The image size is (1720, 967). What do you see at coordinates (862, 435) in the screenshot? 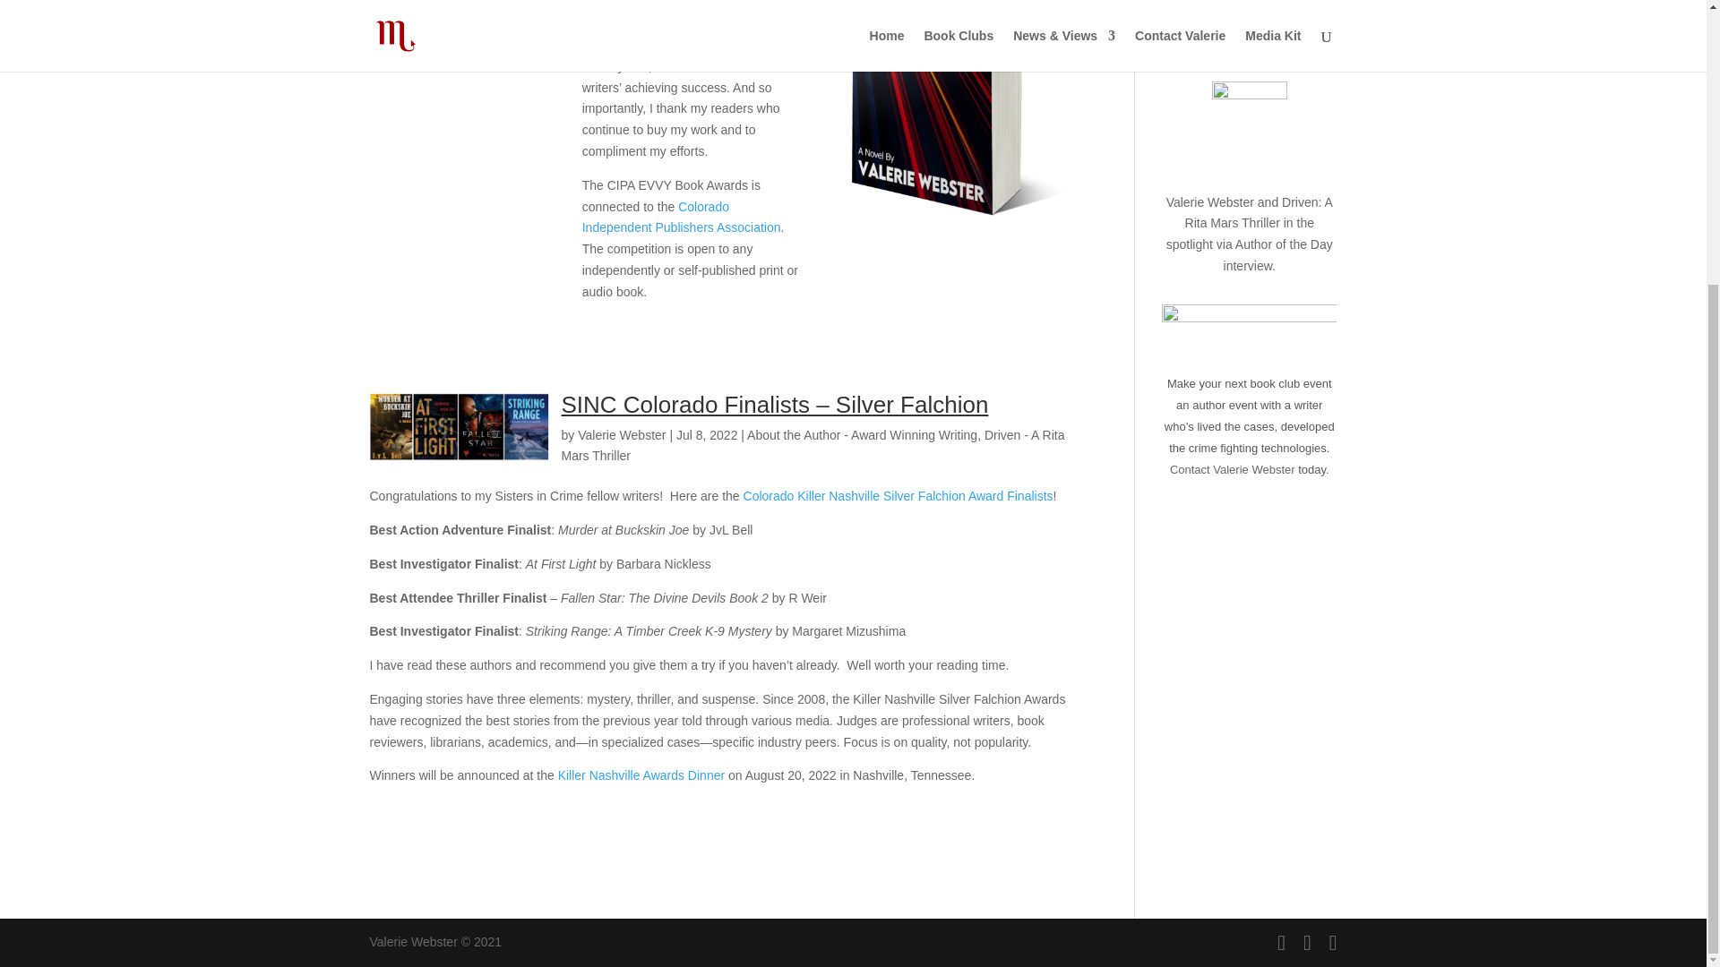
I see `About the Author - Award Winning Writing` at bounding box center [862, 435].